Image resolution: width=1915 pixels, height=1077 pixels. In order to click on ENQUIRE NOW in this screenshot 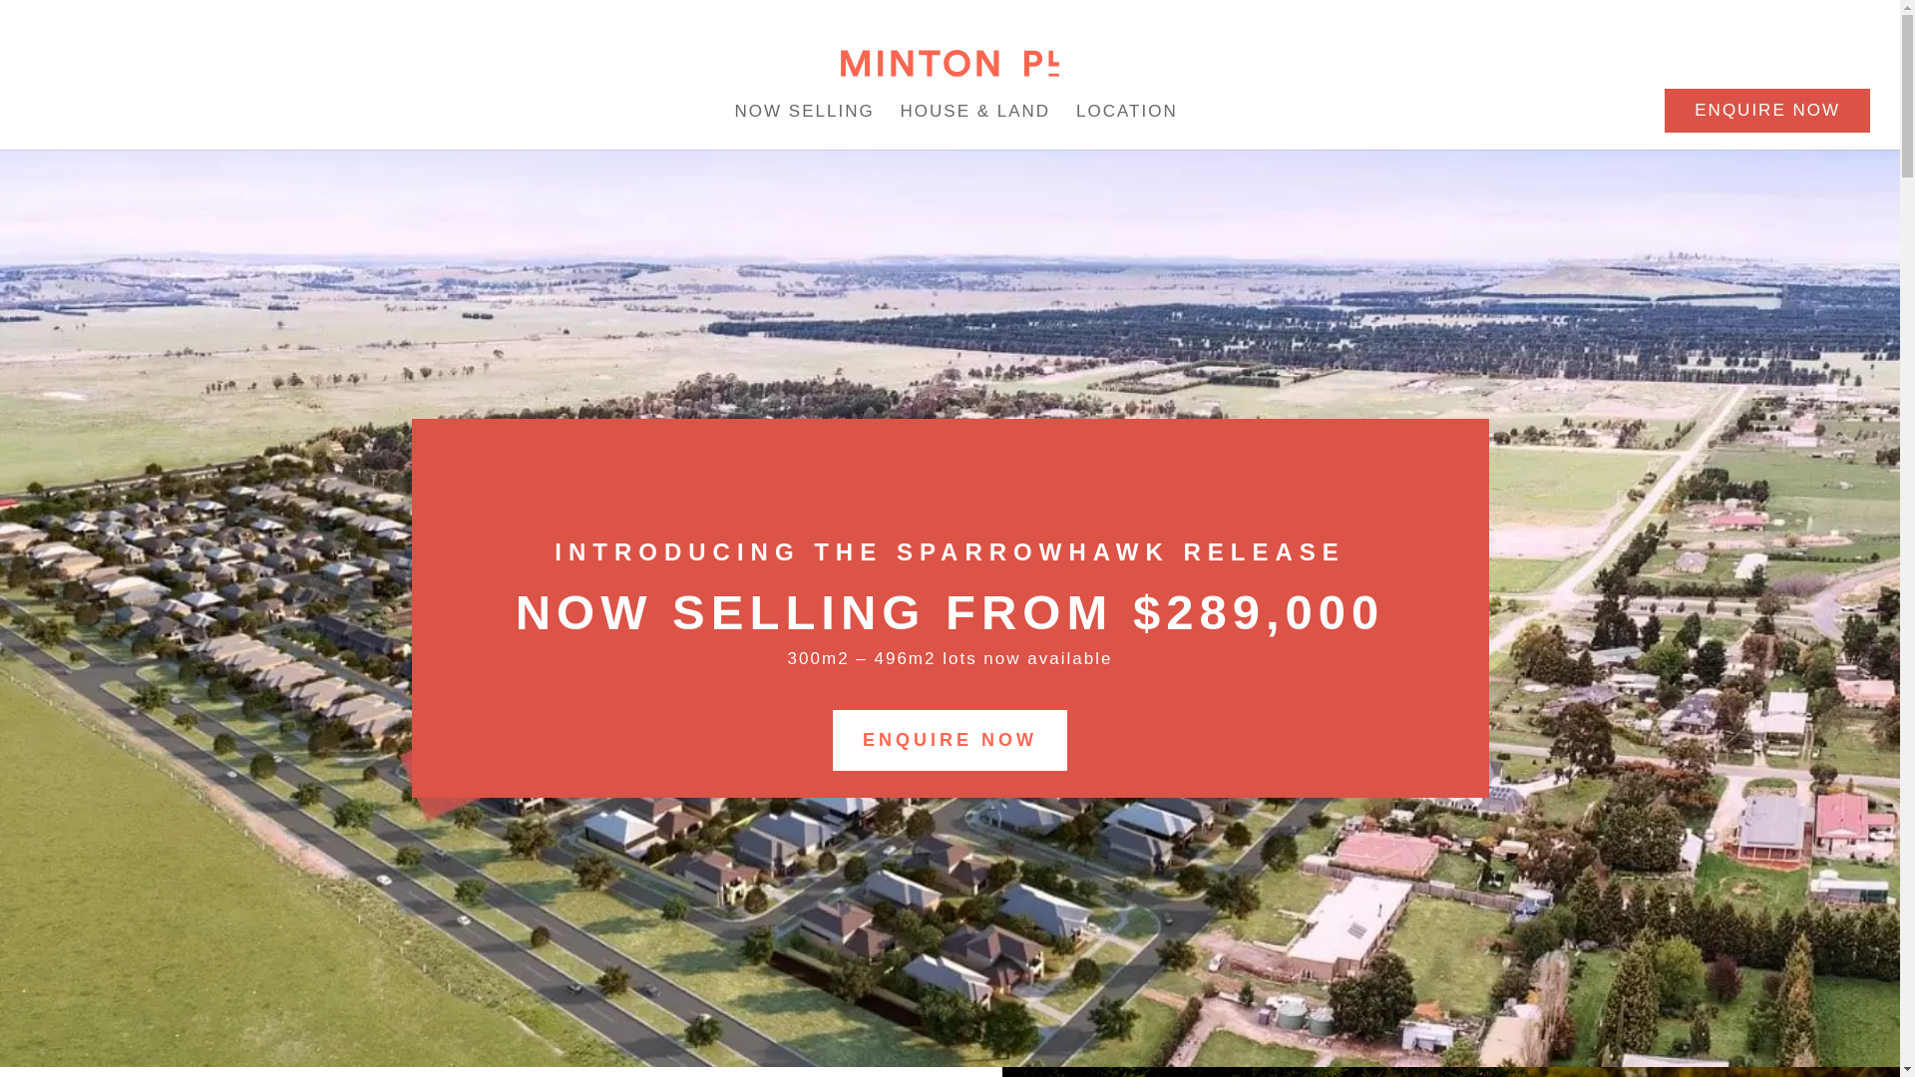, I will do `click(950, 740)`.